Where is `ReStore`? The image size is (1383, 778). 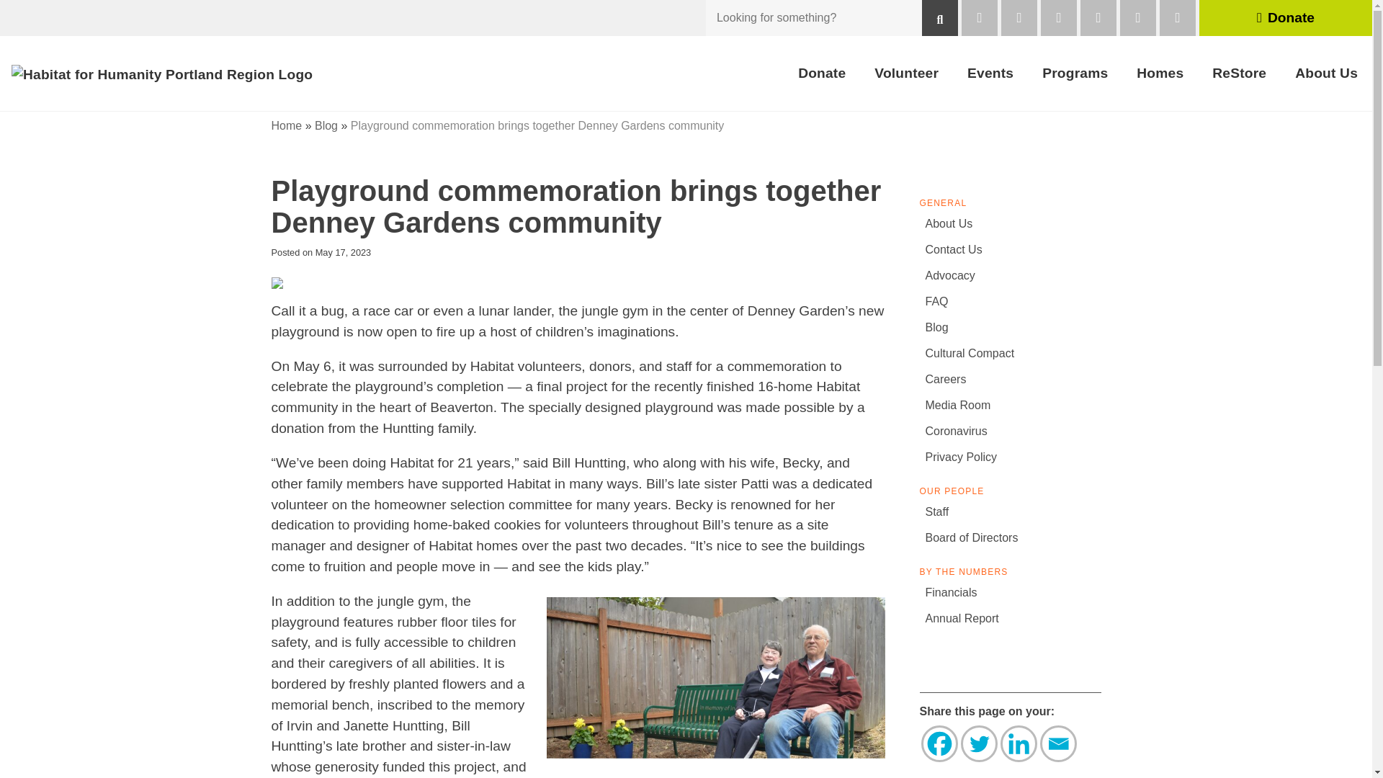
ReStore is located at coordinates (1239, 73).